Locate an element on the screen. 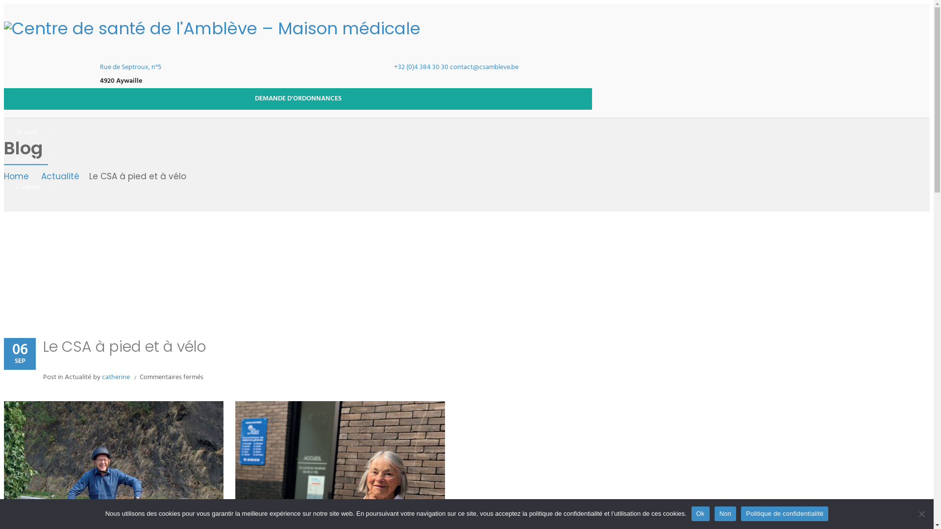 This screenshot has height=529, width=941. Non is located at coordinates (921, 514).